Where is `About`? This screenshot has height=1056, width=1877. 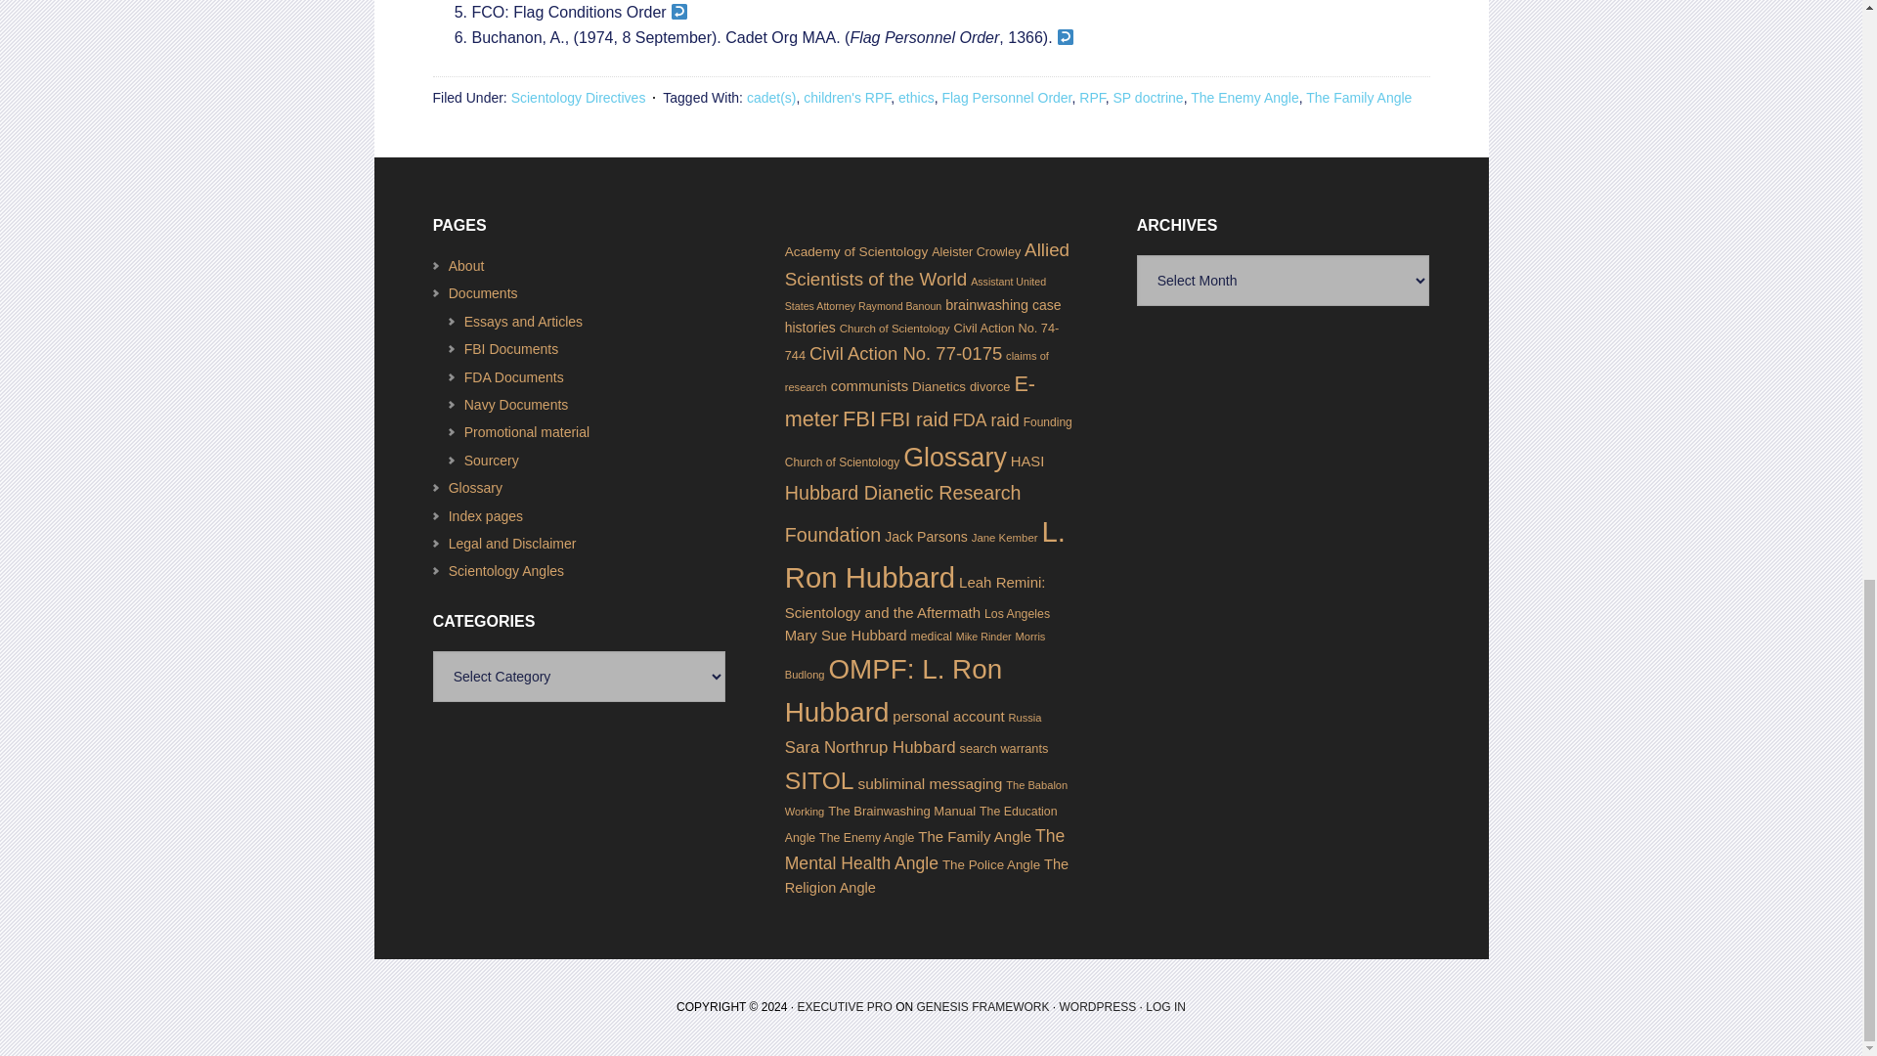
About is located at coordinates (465, 265).